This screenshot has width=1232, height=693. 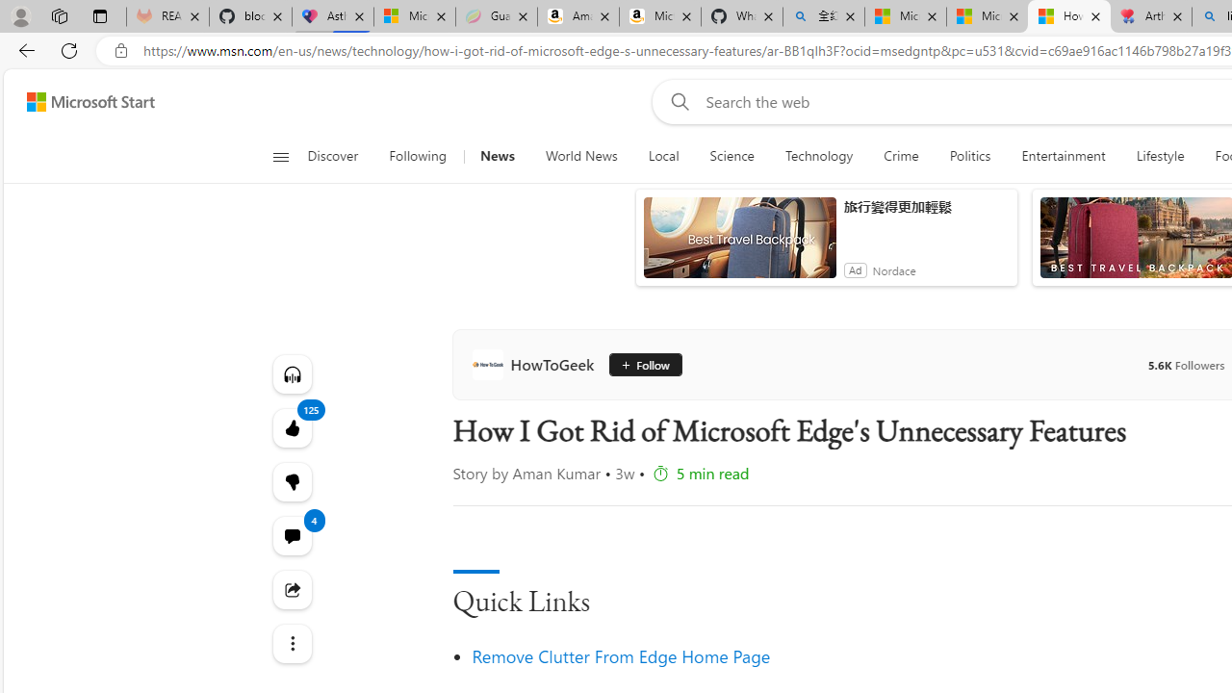 What do you see at coordinates (1063, 156) in the screenshot?
I see `Entertainment` at bounding box center [1063, 156].